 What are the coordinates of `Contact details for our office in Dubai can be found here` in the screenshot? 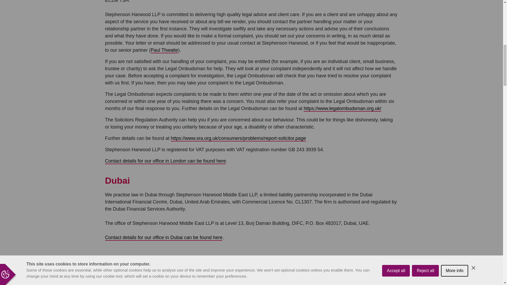 It's located at (164, 237).